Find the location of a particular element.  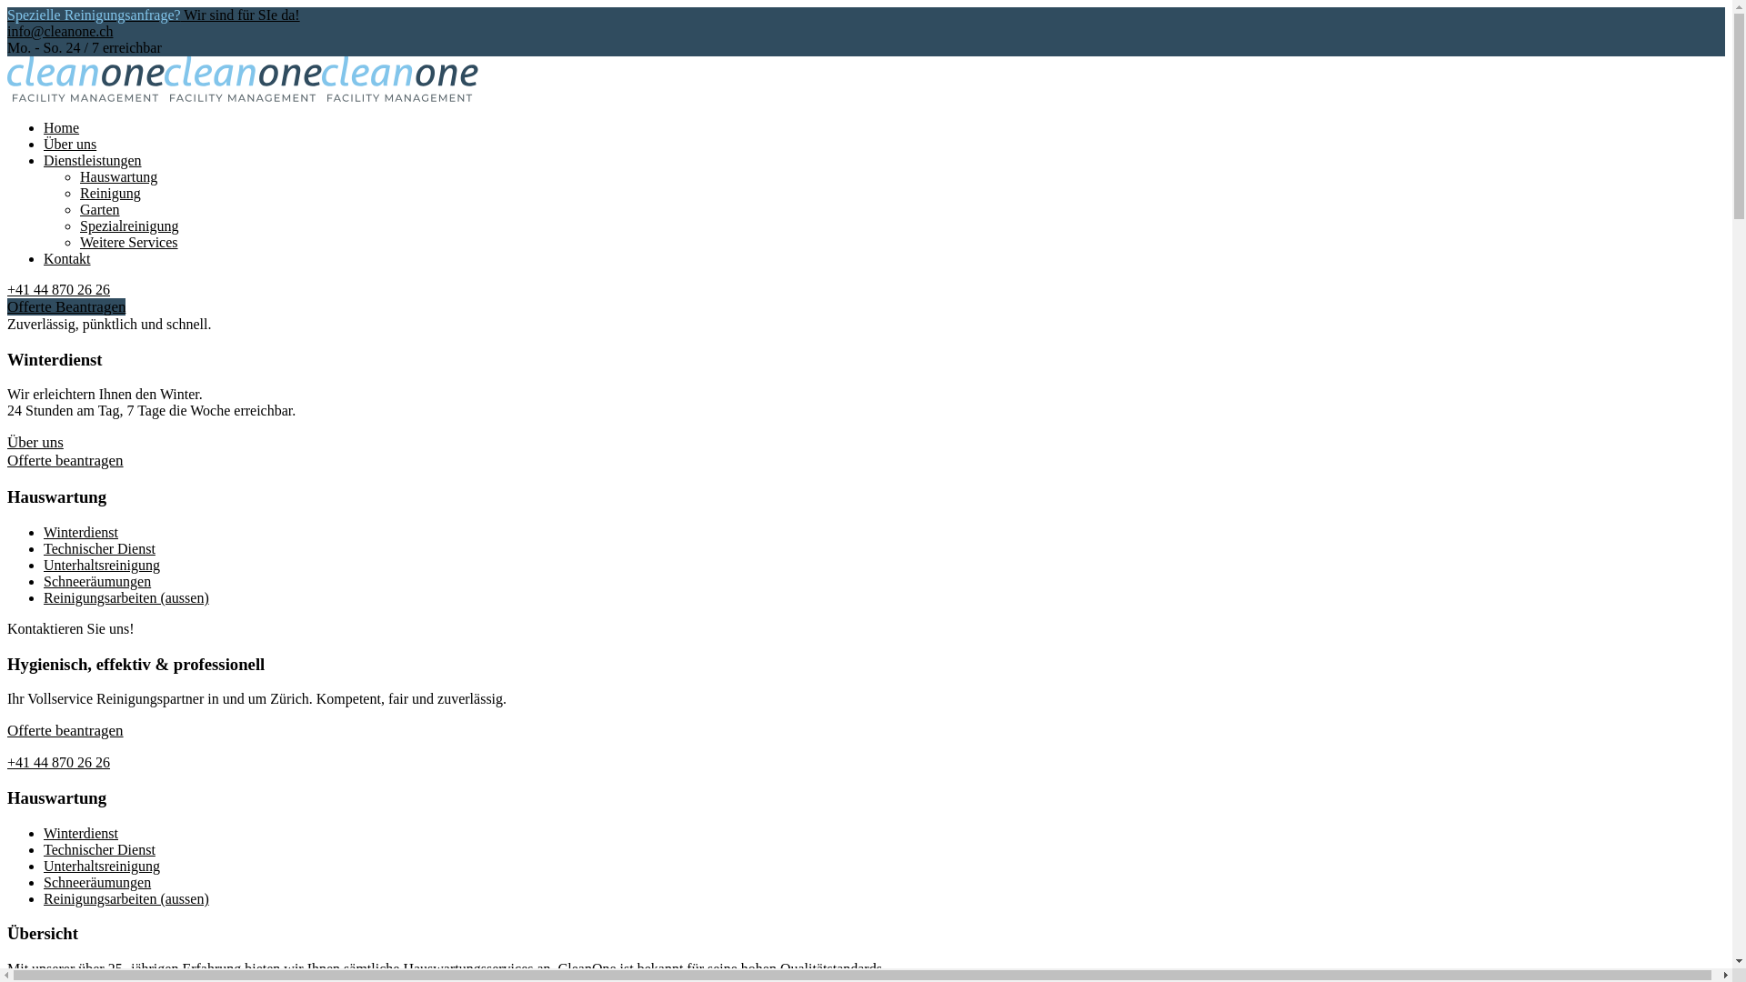

+41 44 870 26 26 is located at coordinates (58, 289).